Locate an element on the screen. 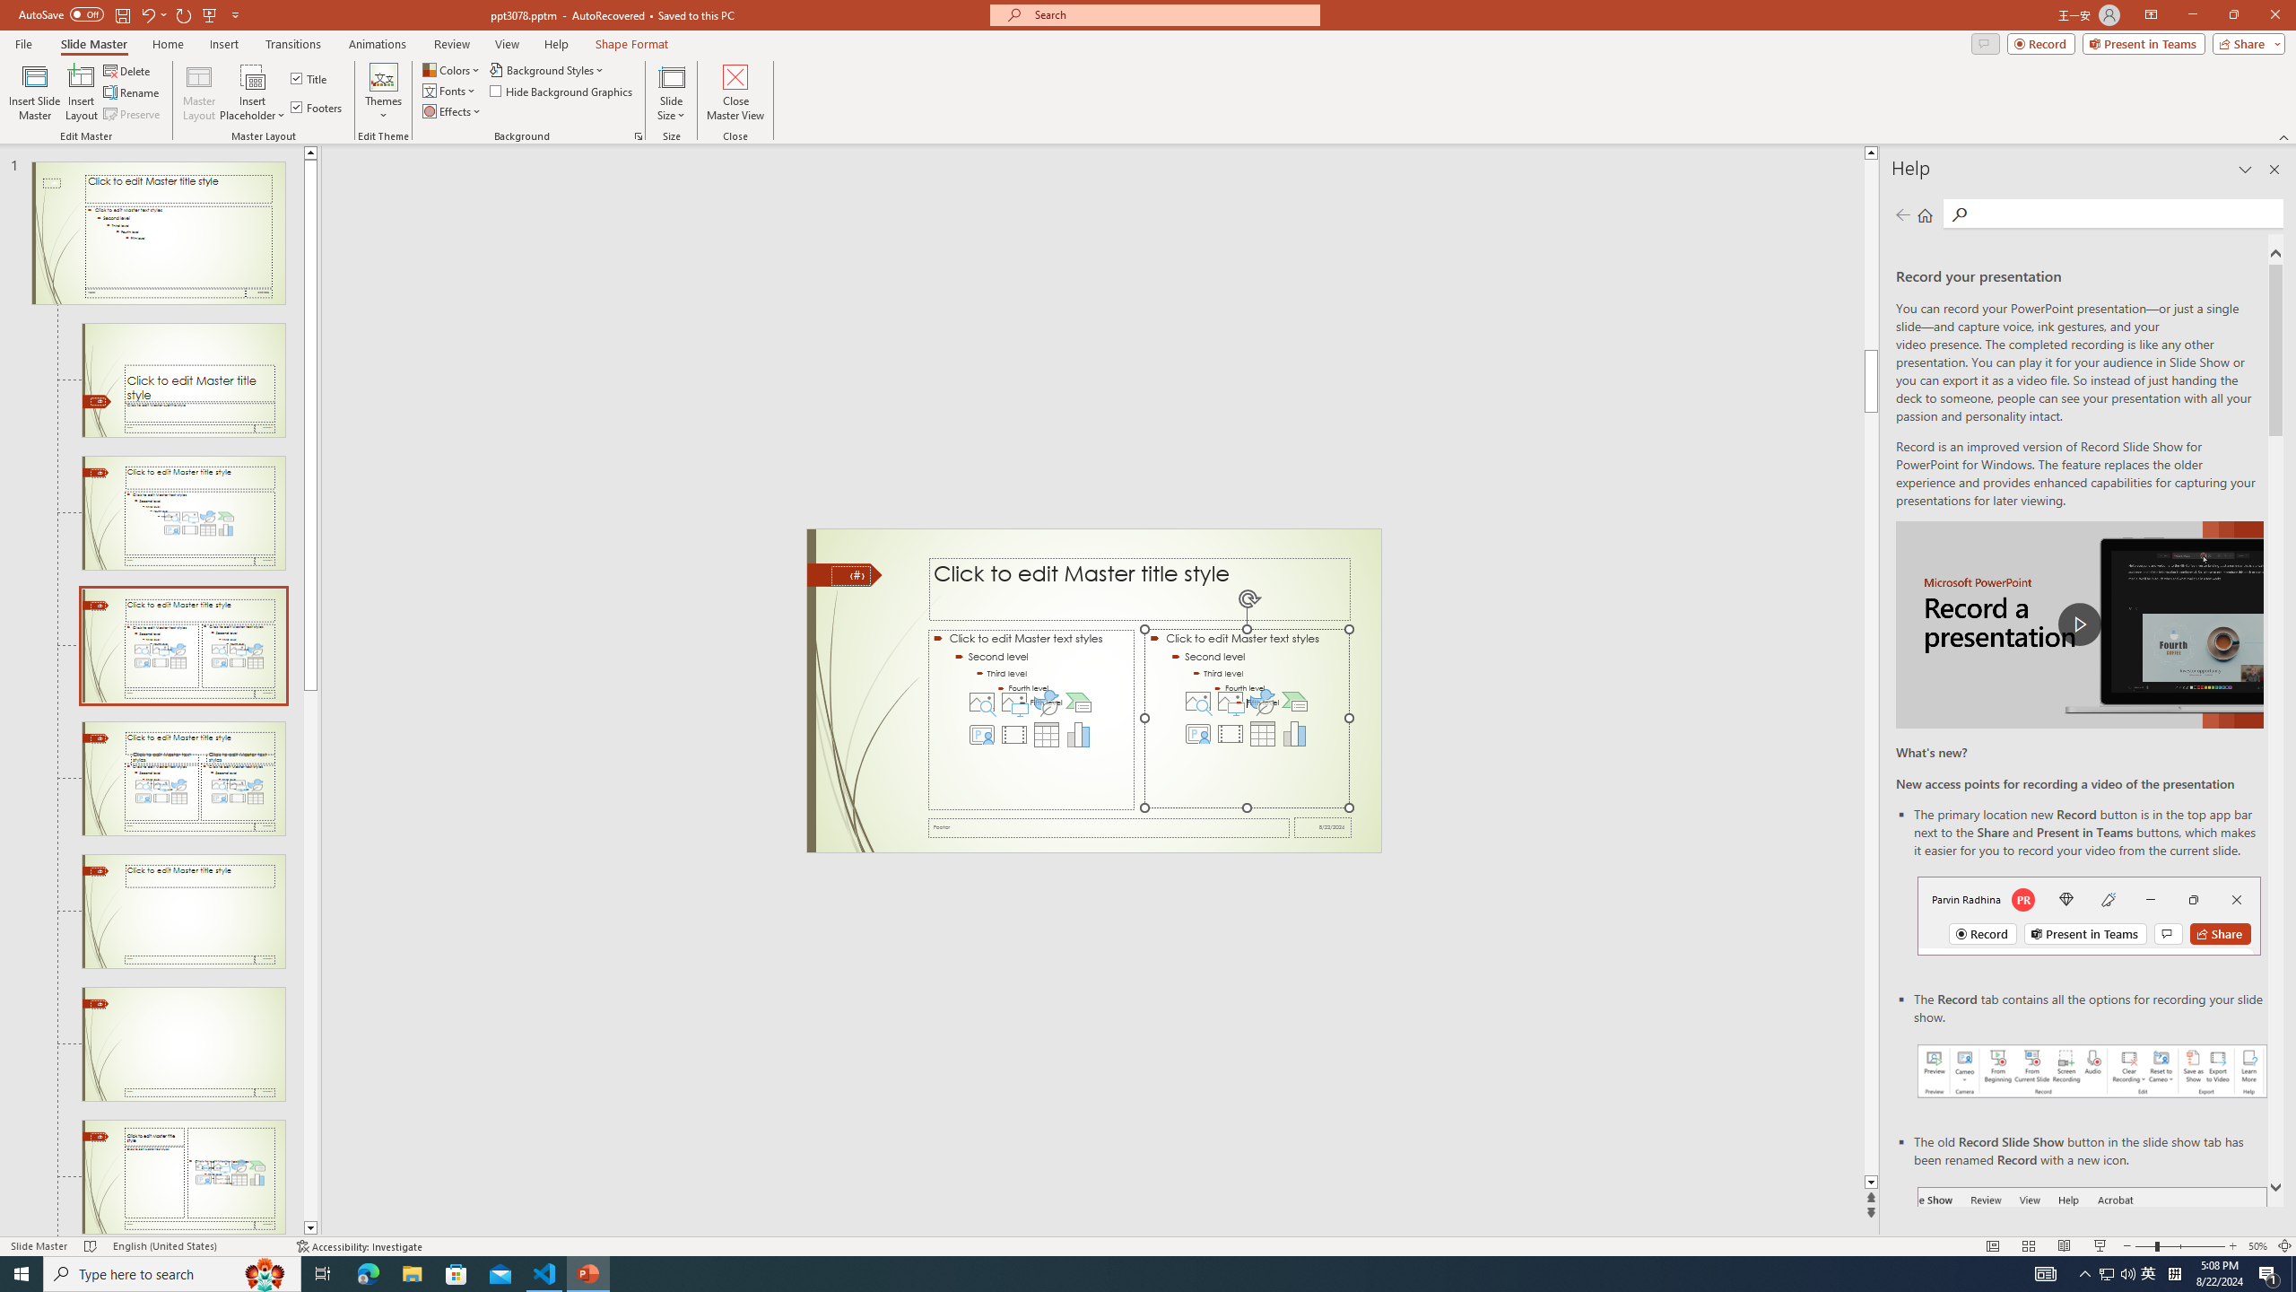 The width and height of the screenshot is (2296, 1292). Insert Video is located at coordinates (1231, 734).